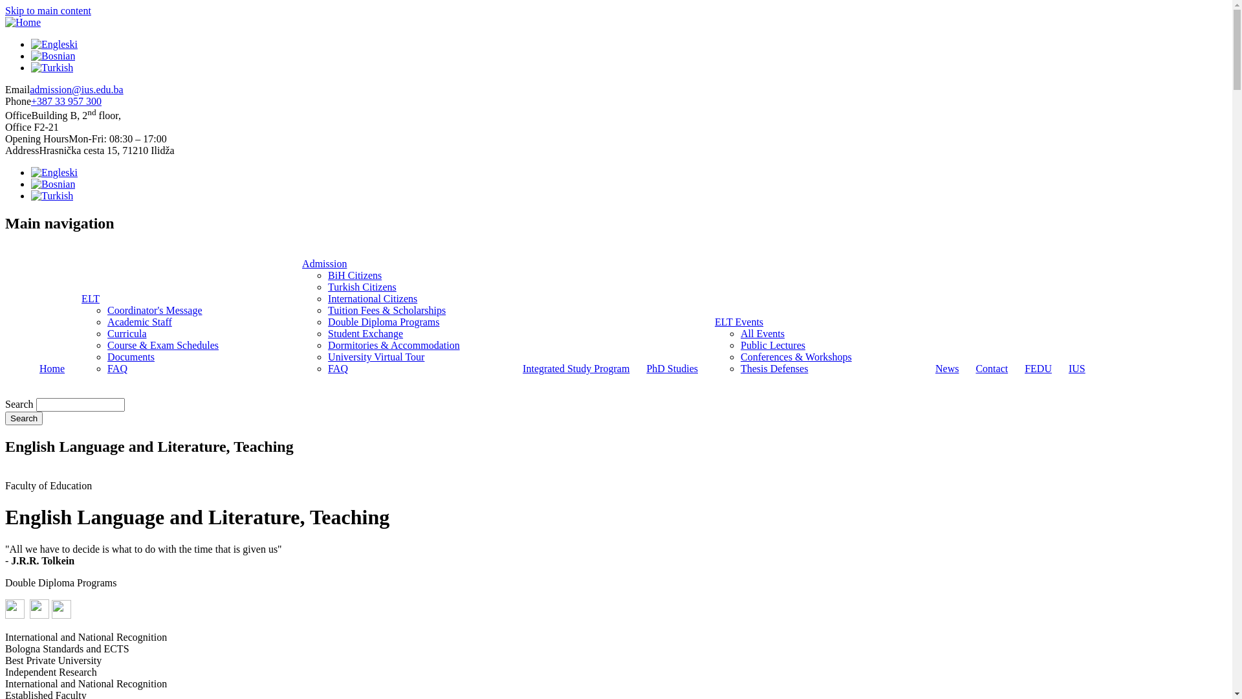 Image resolution: width=1242 pixels, height=699 pixels. What do you see at coordinates (325, 264) in the screenshot?
I see `Admission` at bounding box center [325, 264].